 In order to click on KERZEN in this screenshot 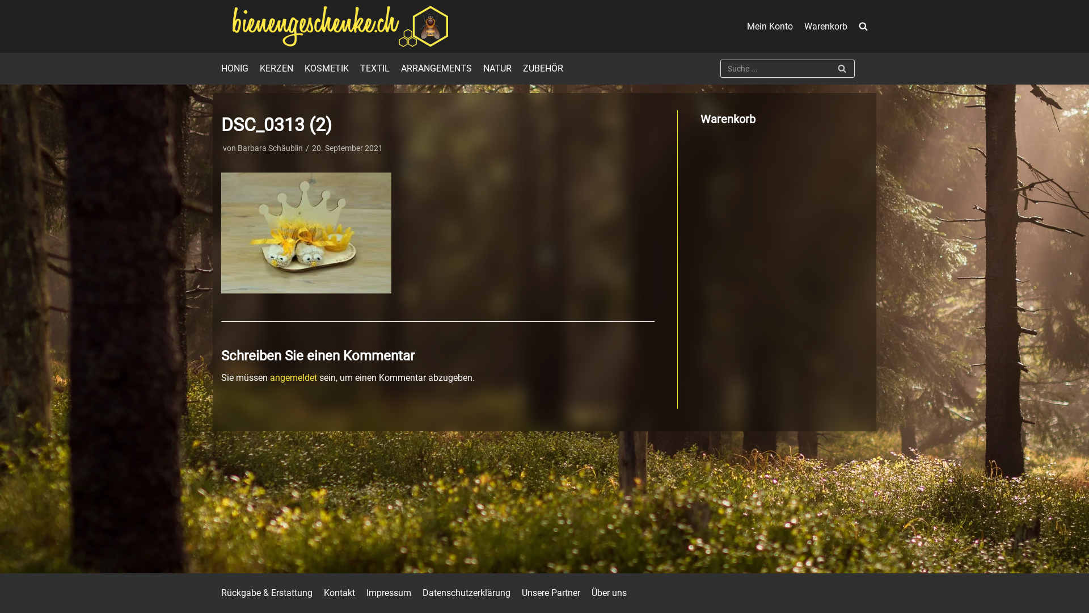, I will do `click(277, 69)`.